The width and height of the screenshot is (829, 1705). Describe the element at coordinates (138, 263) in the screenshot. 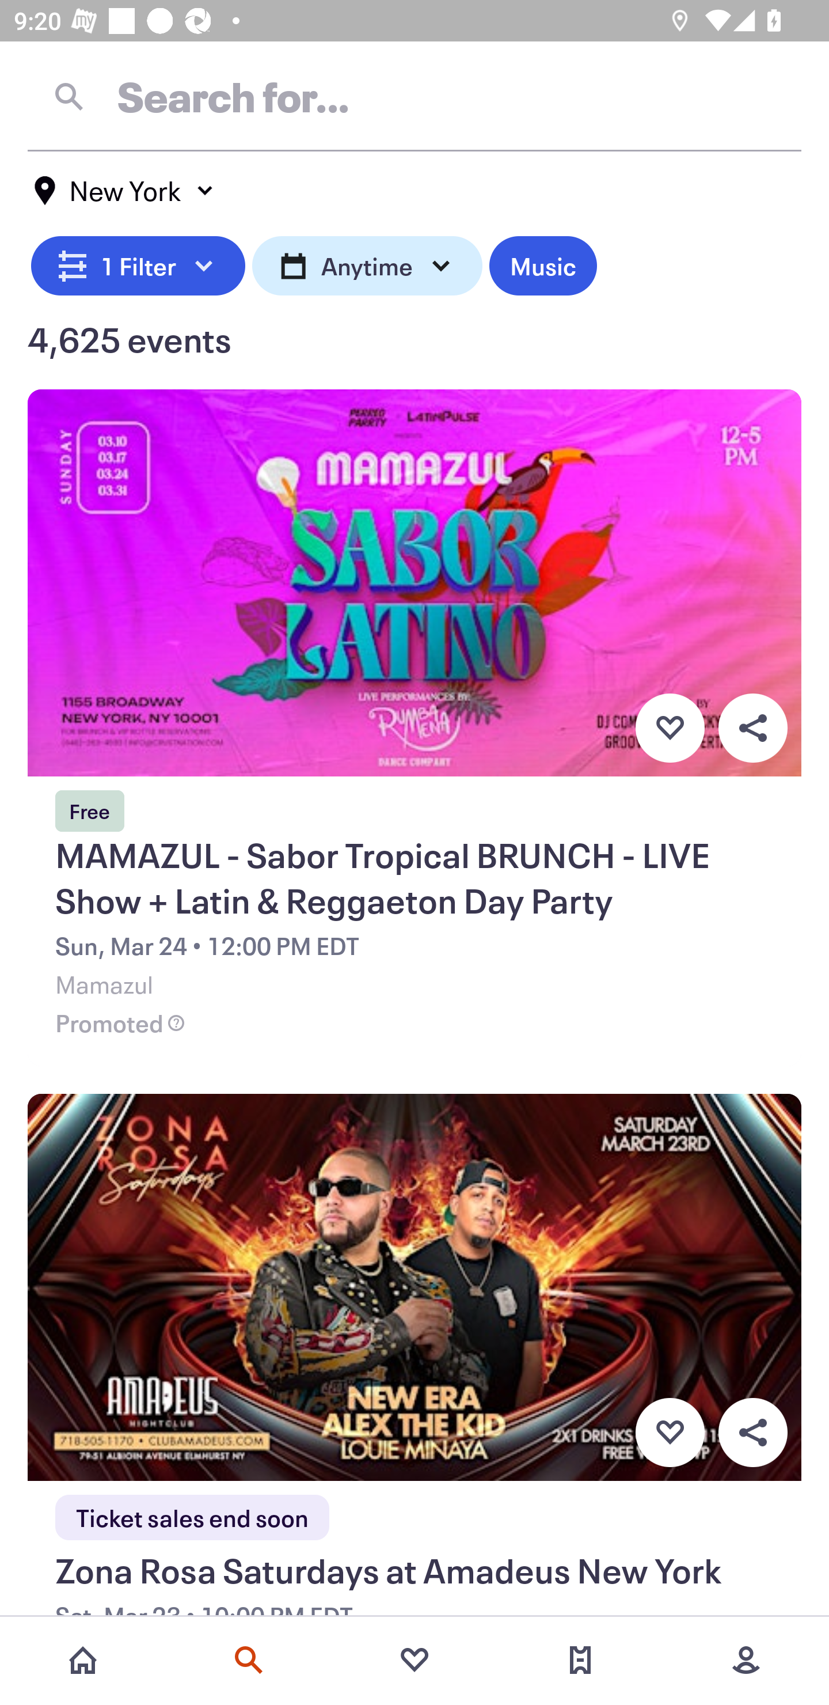

I see `1 Filter` at that location.